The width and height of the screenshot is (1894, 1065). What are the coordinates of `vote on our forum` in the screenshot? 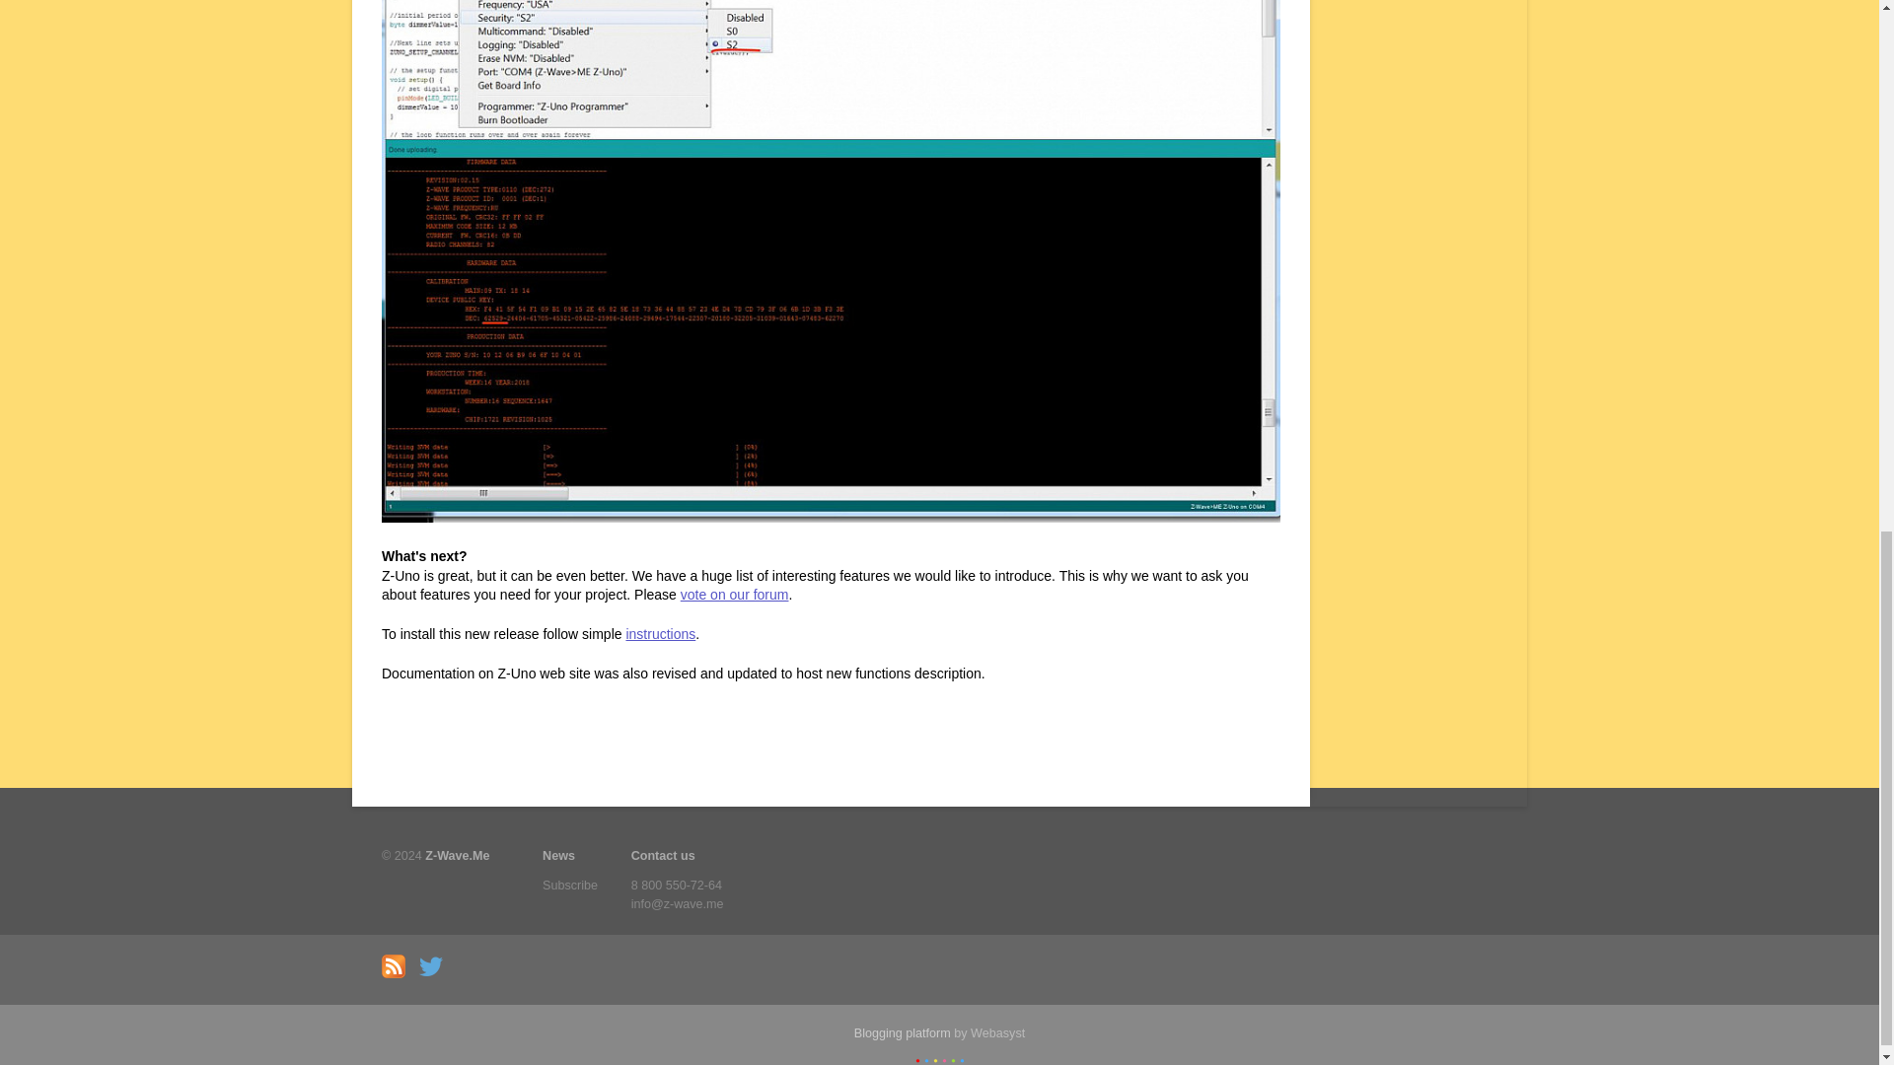 It's located at (734, 595).